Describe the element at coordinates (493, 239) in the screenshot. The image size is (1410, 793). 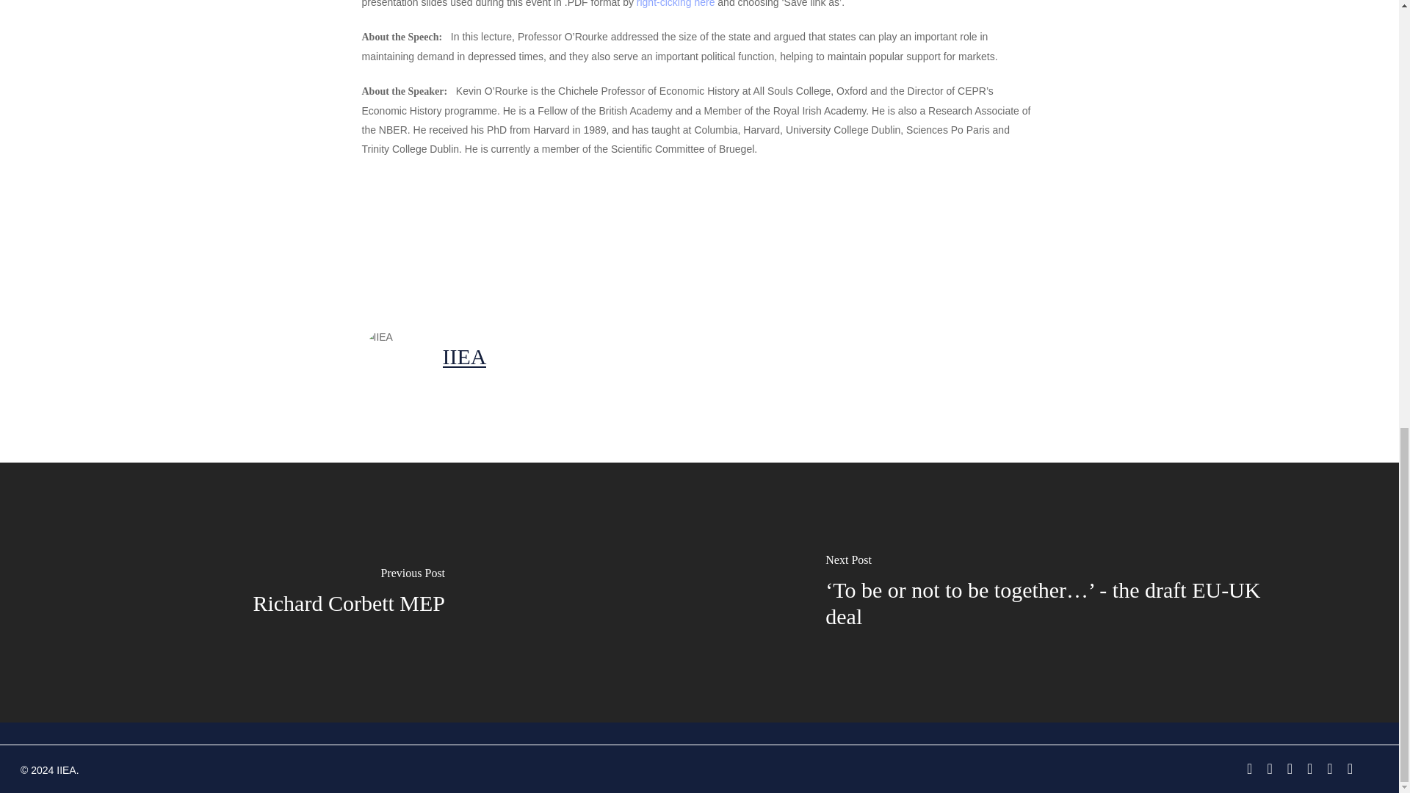
I see `Tweet` at that location.